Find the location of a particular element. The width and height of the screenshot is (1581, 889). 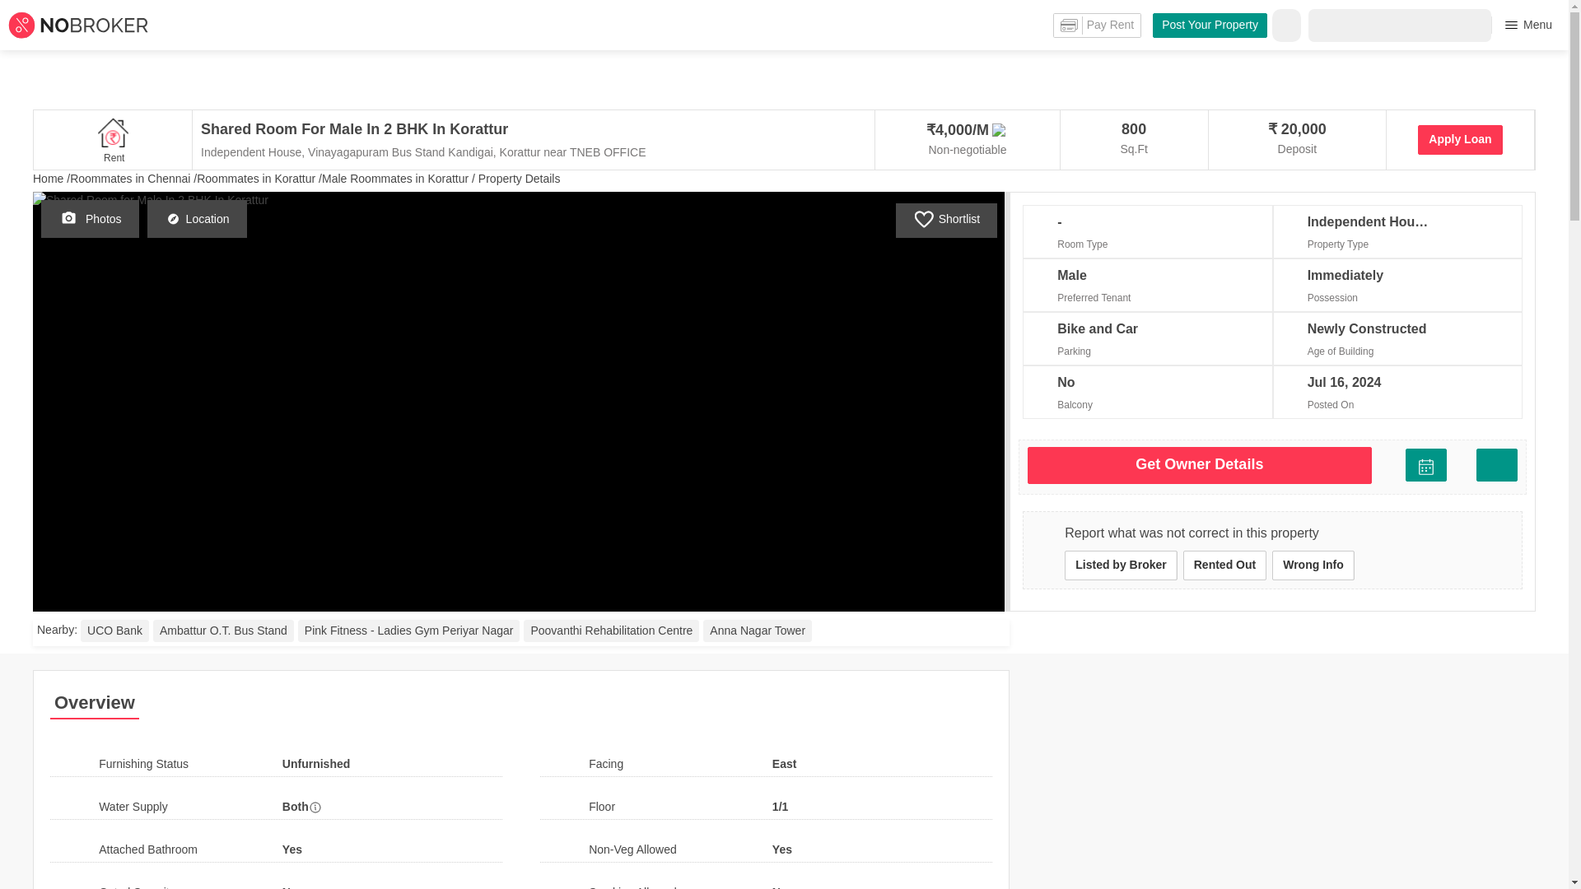

UCO Bank is located at coordinates (114, 631).